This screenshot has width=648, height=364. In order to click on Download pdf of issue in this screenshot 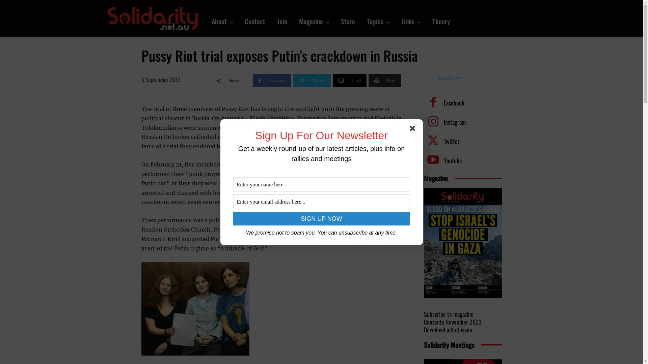, I will do `click(448, 330)`.